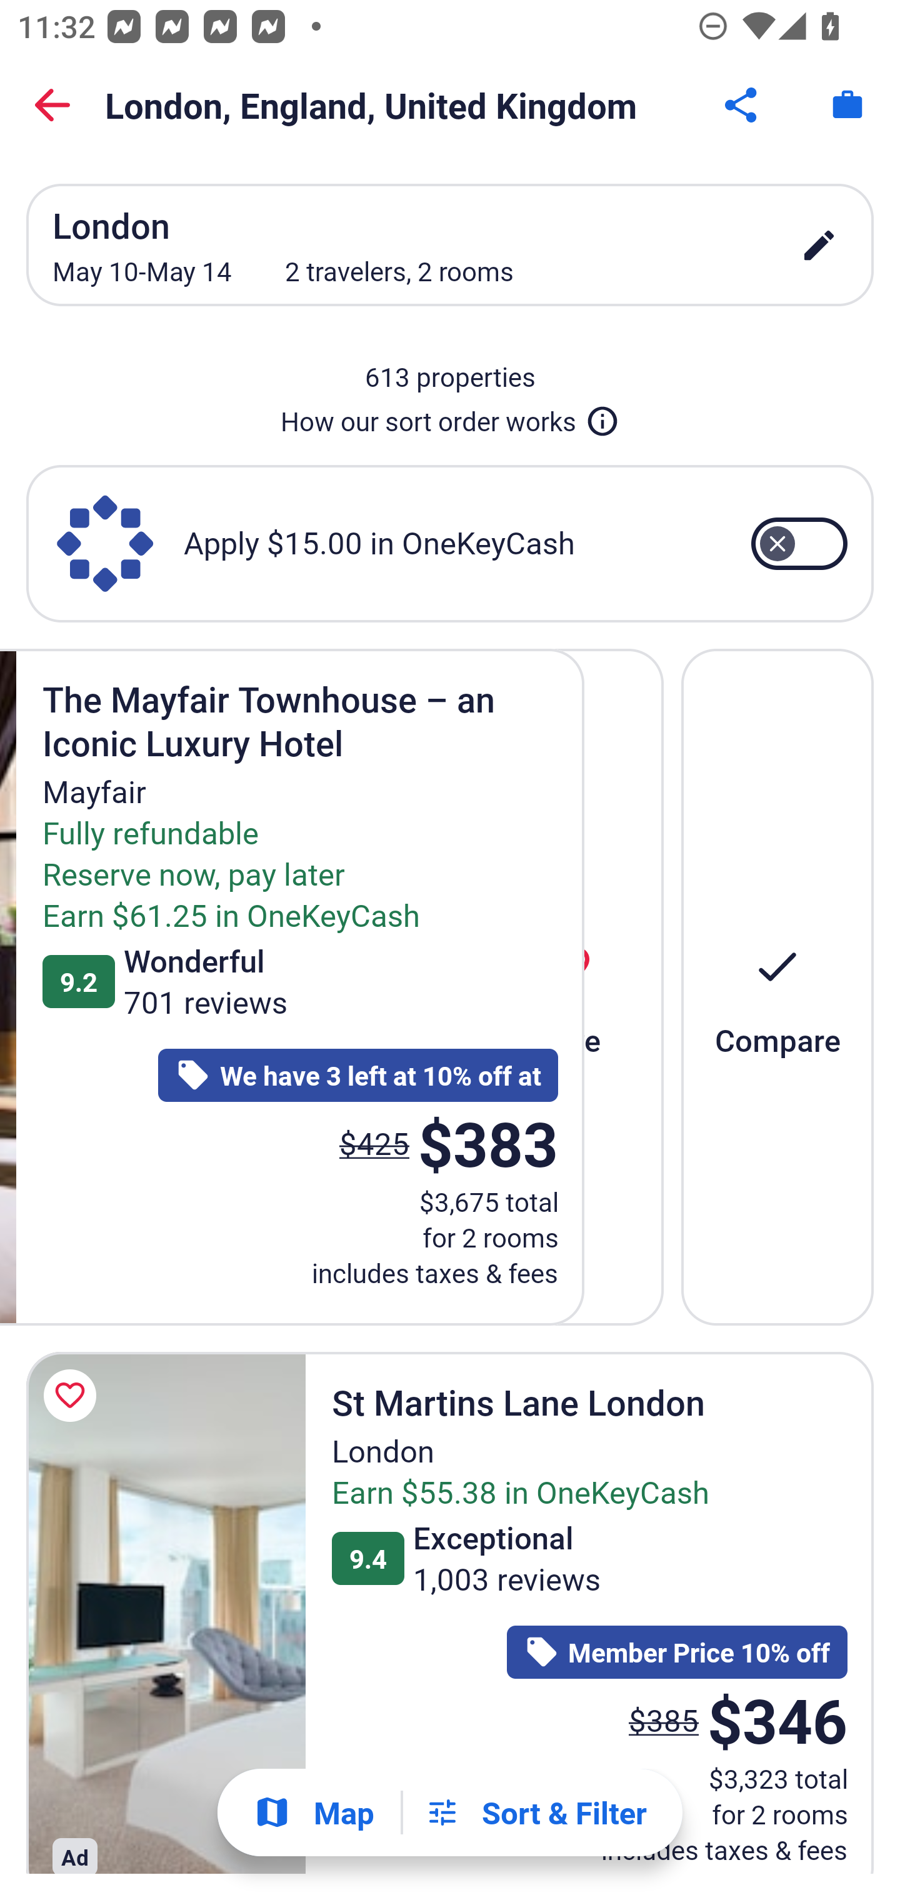 This screenshot has height=1900, width=900. What do you see at coordinates (777, 986) in the screenshot?
I see `Compare` at bounding box center [777, 986].